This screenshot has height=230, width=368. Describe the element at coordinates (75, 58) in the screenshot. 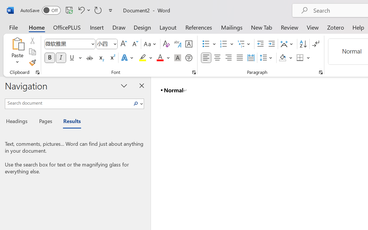

I see `Underline` at that location.